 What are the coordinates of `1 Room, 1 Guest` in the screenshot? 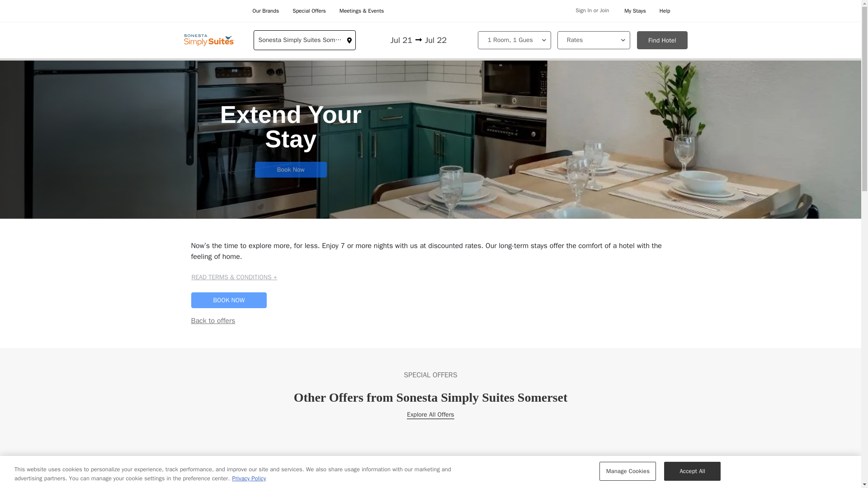 It's located at (514, 40).